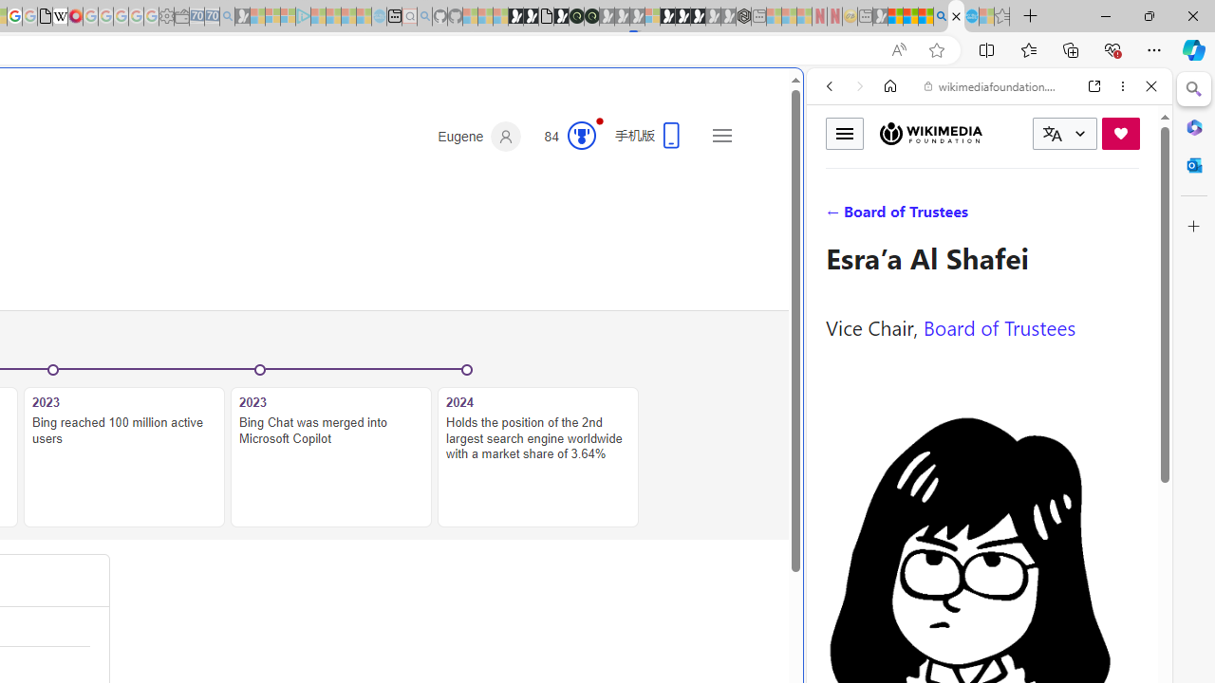  Describe the element at coordinates (327, 404) in the screenshot. I see `Play Cave FRVR in your browser | Games from Microsoft Start` at that location.